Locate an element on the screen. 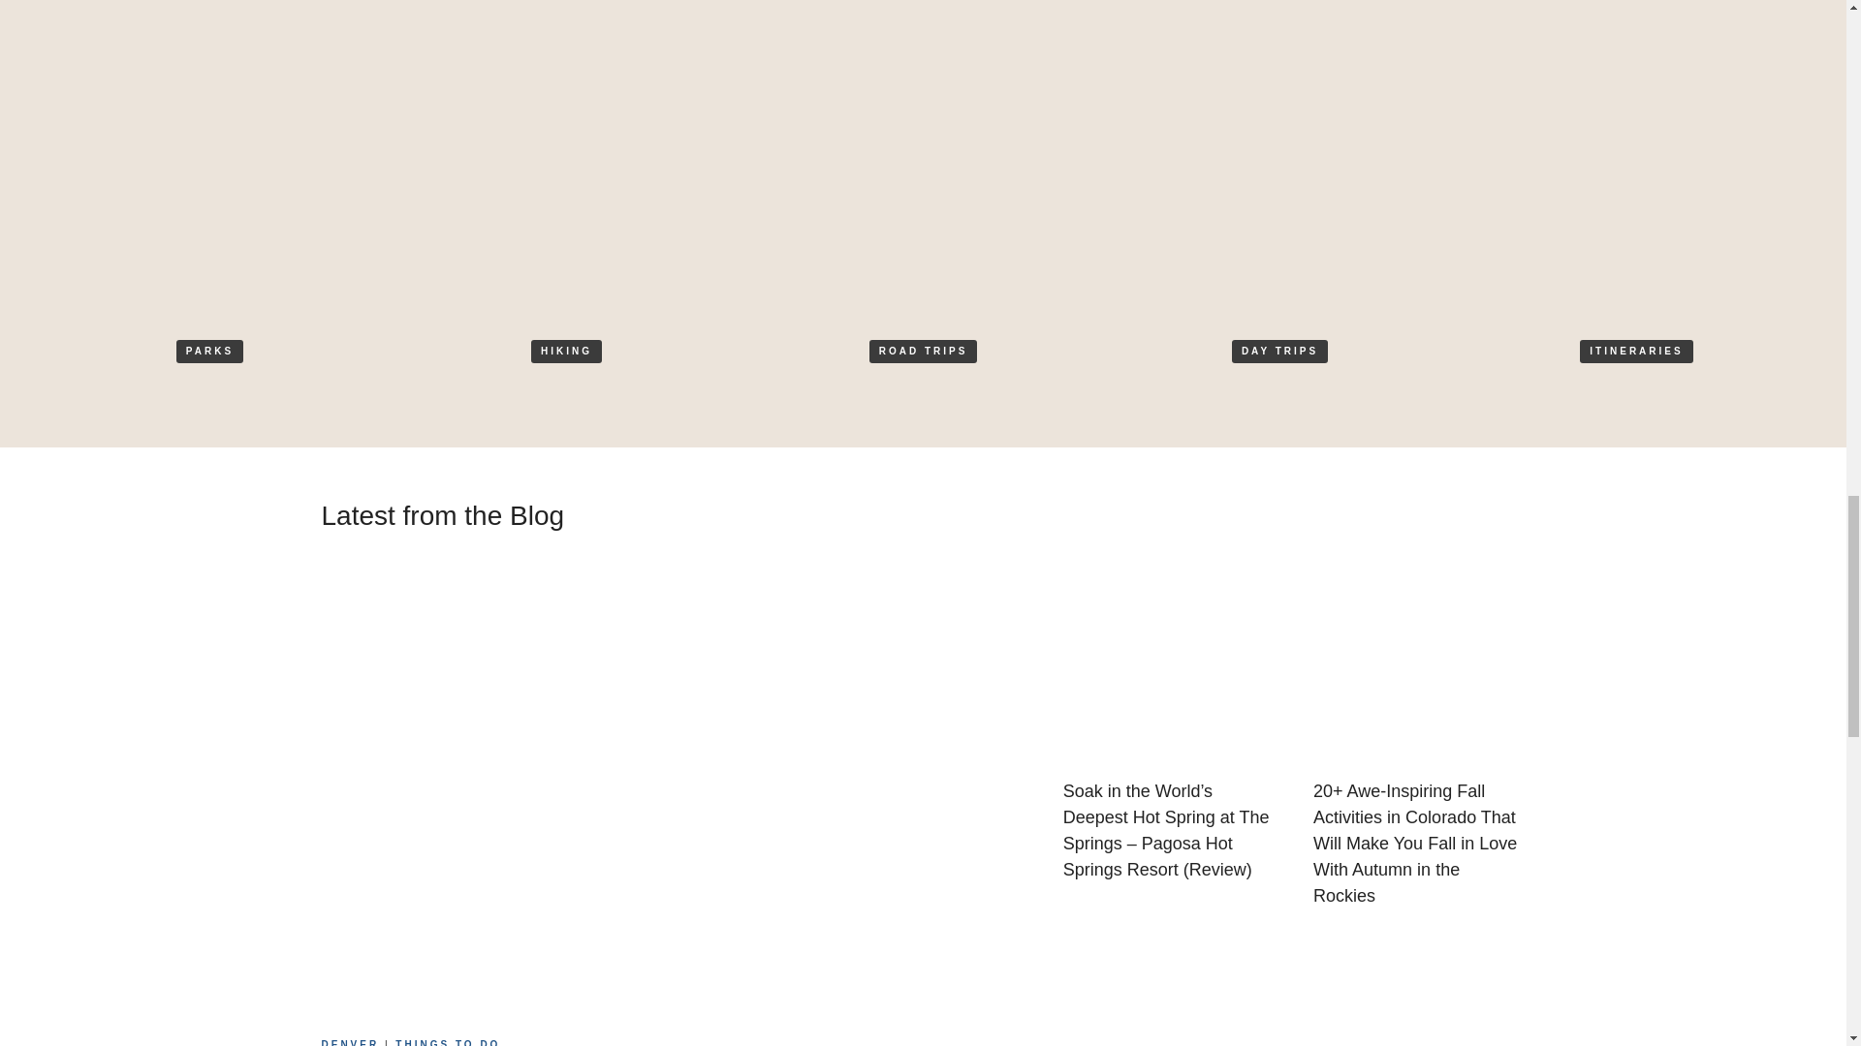  THINGS TO DO is located at coordinates (448, 1042).